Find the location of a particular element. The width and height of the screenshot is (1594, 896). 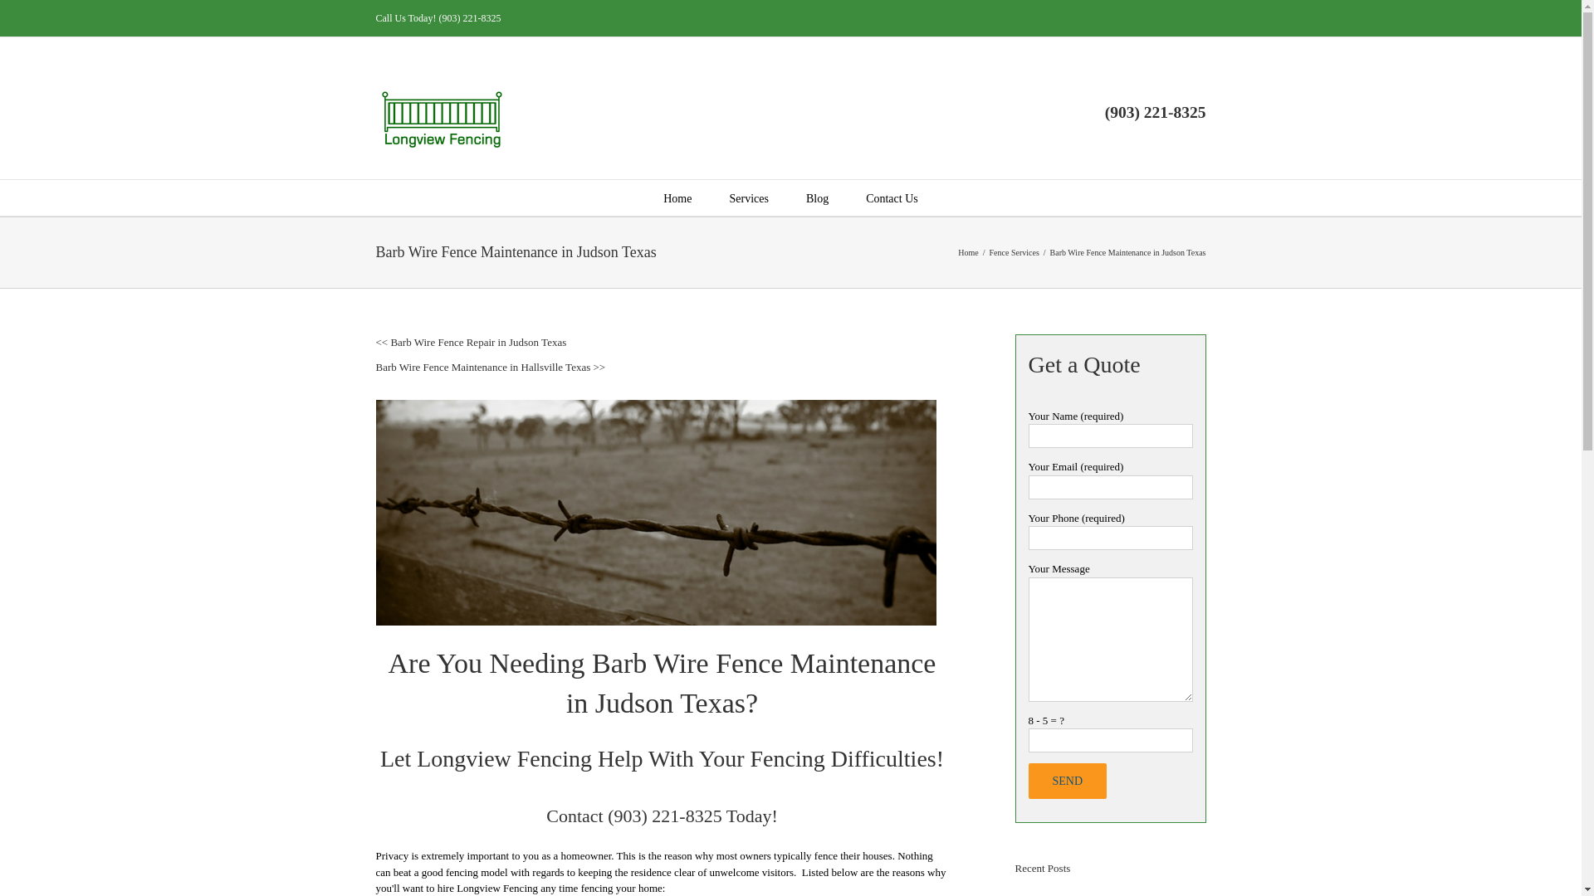

Fence Services is located at coordinates (1015, 252).